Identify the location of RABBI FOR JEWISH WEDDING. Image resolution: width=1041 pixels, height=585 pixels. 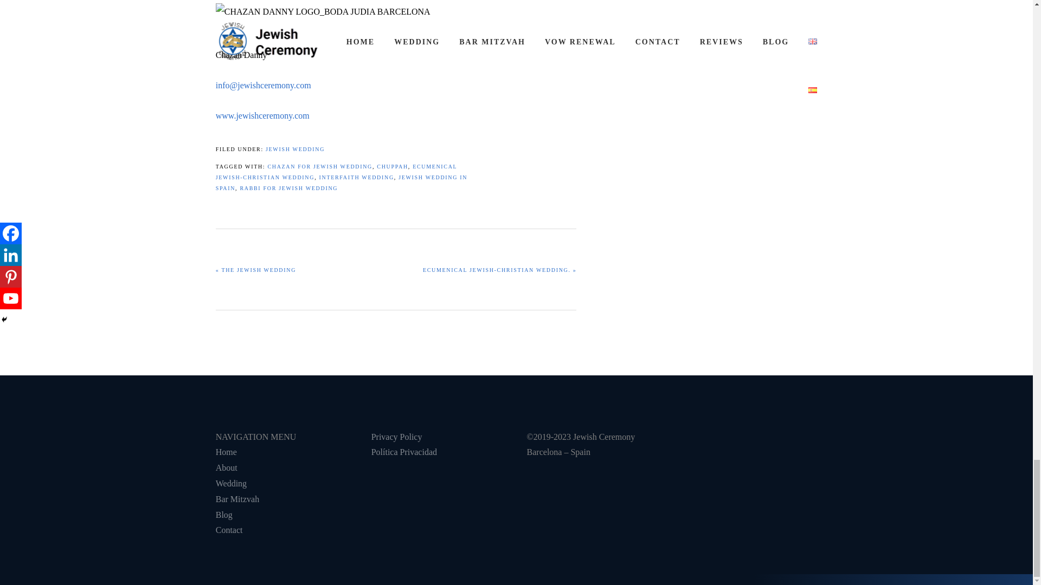
(288, 188).